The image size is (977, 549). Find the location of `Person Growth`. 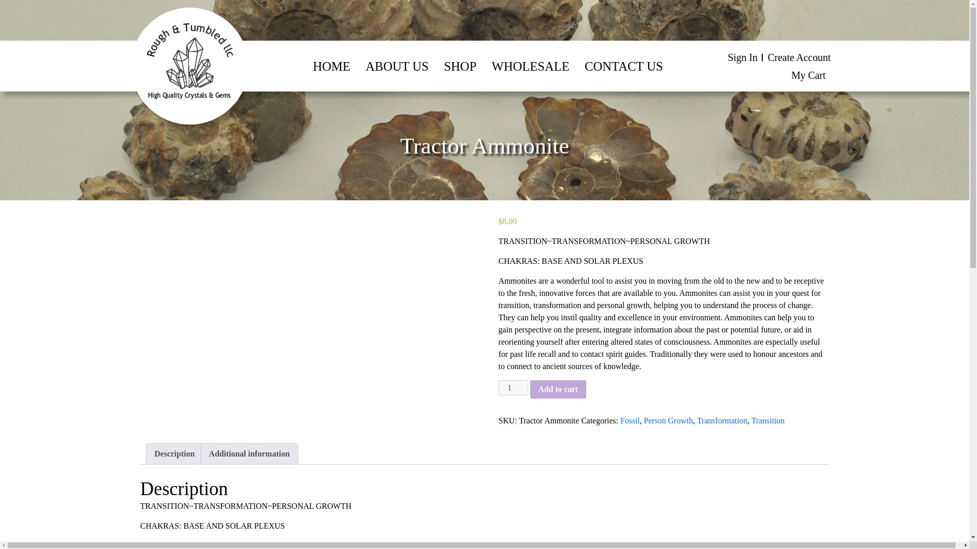

Person Growth is located at coordinates (668, 421).